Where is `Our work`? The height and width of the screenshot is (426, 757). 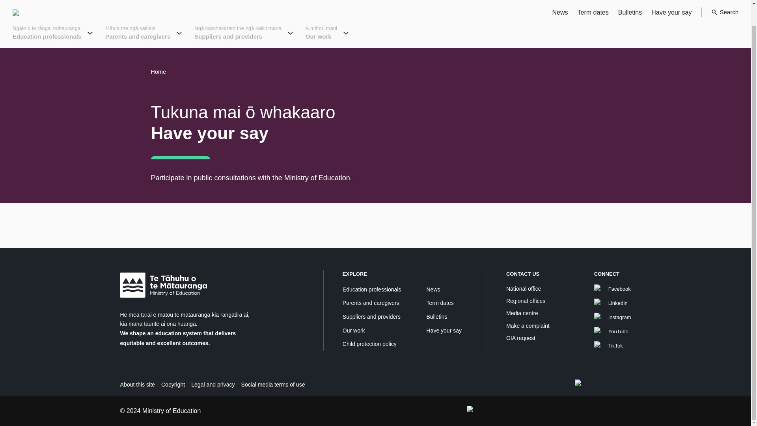 Our work is located at coordinates (354, 331).